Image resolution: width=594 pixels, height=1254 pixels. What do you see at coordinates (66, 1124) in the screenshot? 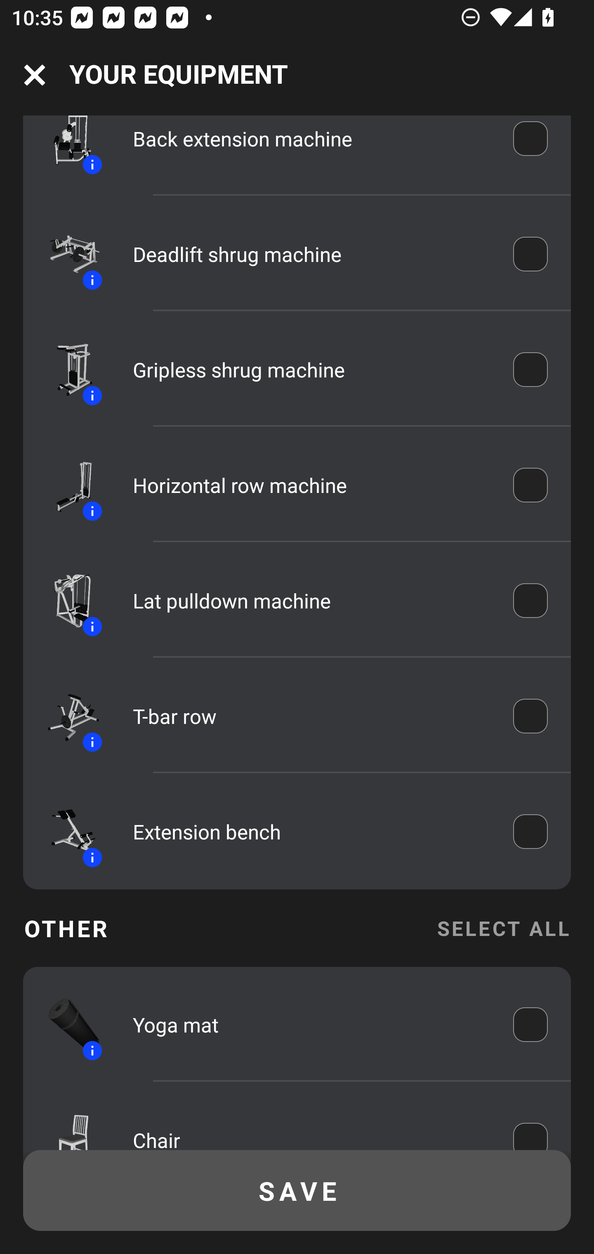
I see `Equipment icon` at bounding box center [66, 1124].